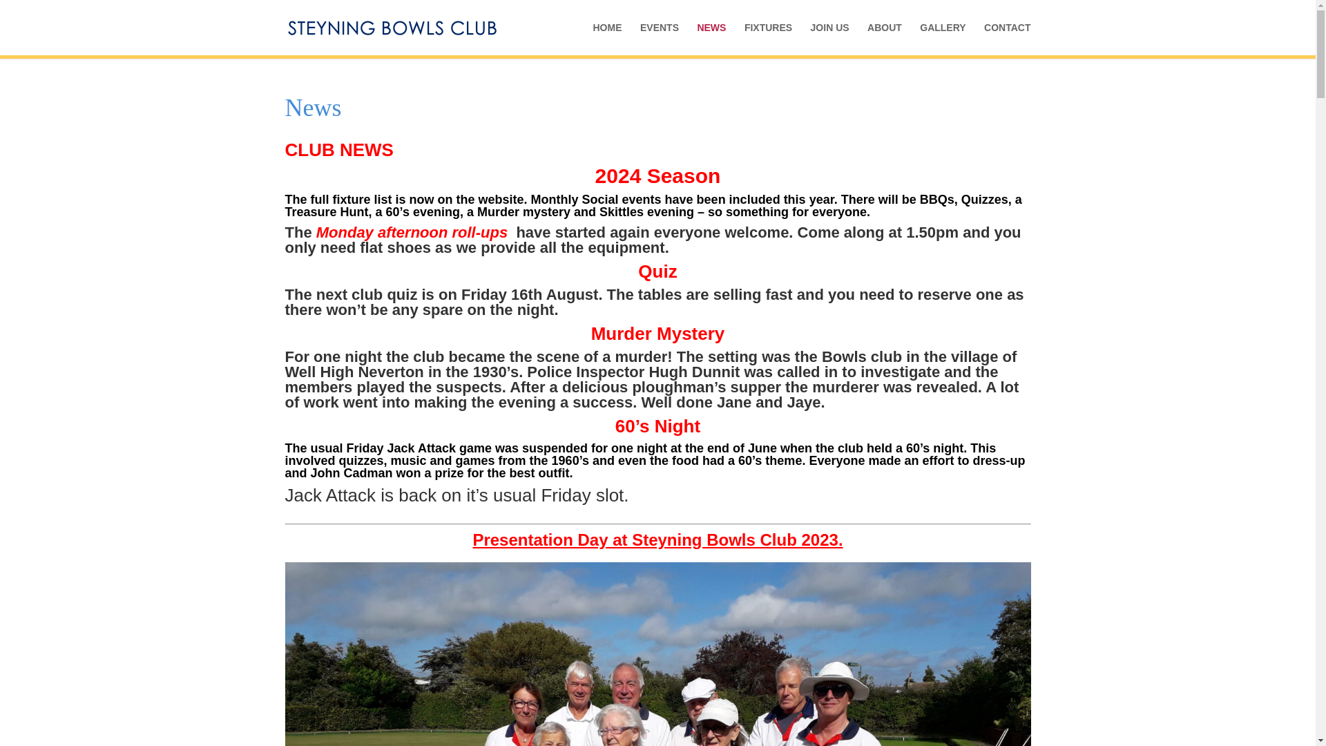 This screenshot has width=1326, height=746. I want to click on HOME, so click(607, 39).